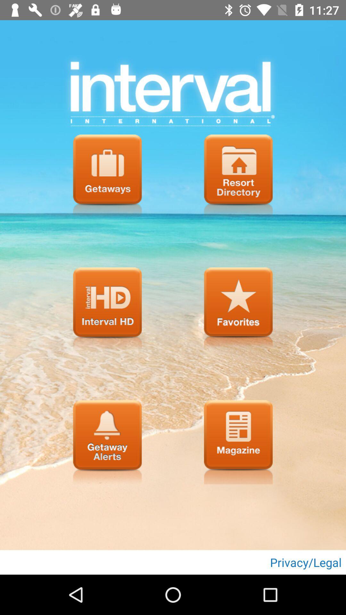 The image size is (346, 615). Describe the element at coordinates (107, 309) in the screenshot. I see `munu page` at that location.